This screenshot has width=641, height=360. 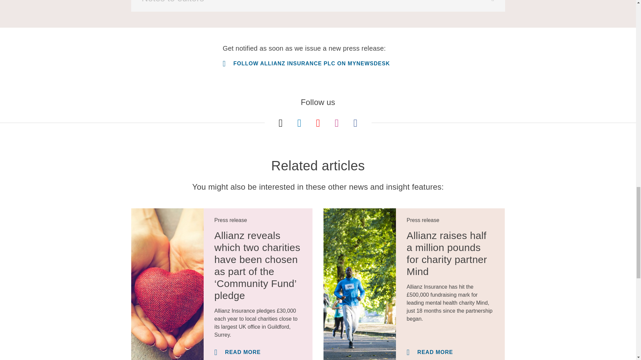 What do you see at coordinates (280, 123) in the screenshot?
I see `link to Allianz broker on X` at bounding box center [280, 123].